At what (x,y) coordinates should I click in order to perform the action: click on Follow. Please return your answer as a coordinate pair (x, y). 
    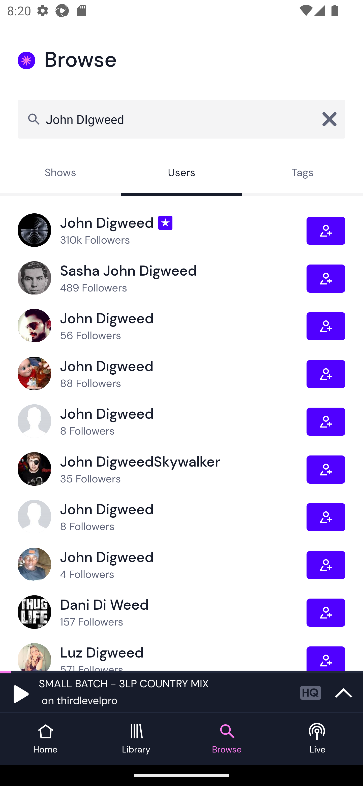
    Looking at the image, I should click on (326, 374).